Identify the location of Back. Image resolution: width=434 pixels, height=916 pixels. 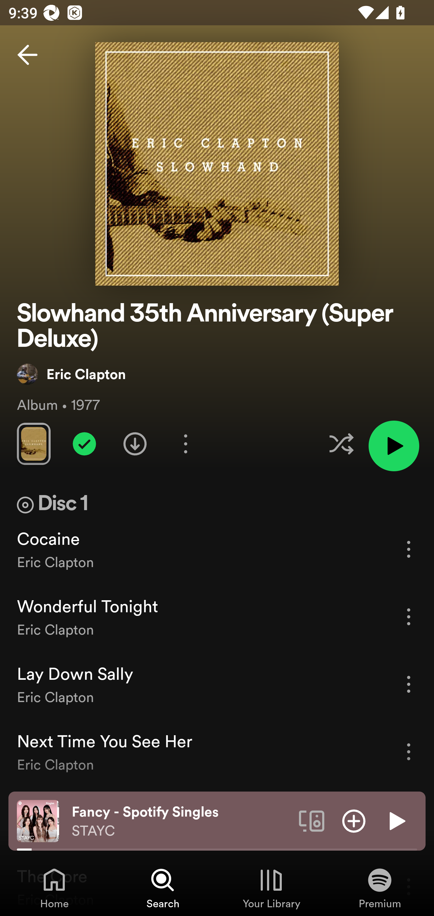
(27, 55).